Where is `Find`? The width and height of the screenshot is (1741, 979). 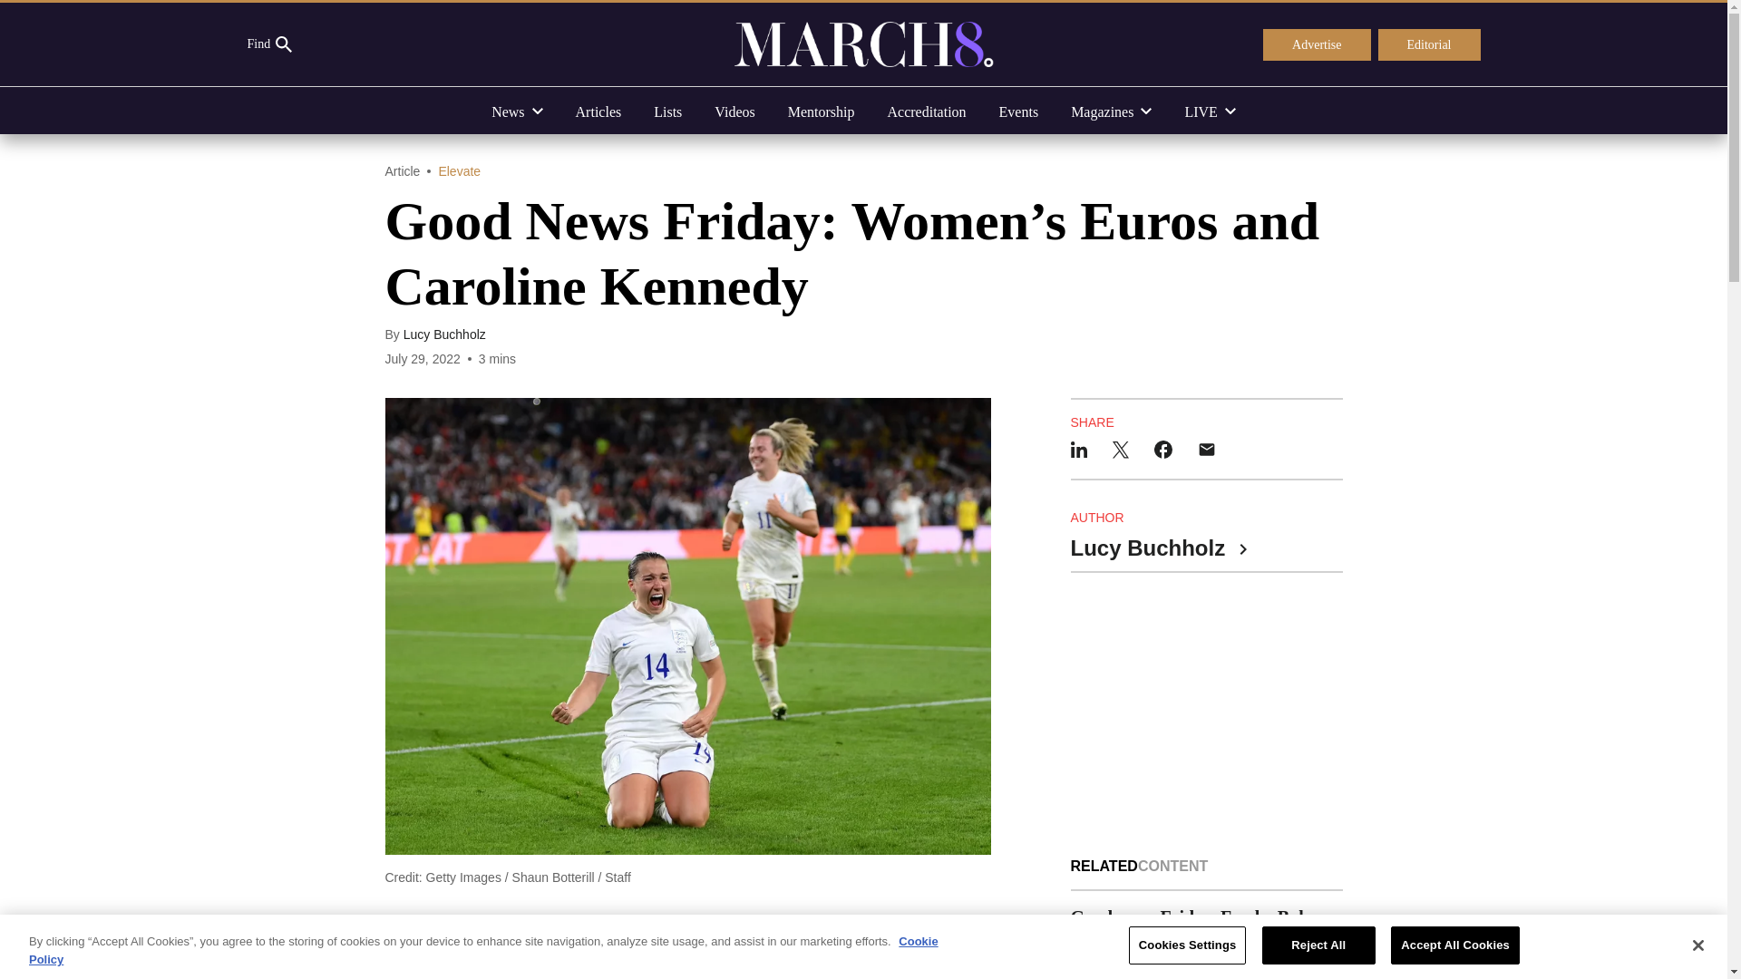
Find is located at coordinates (269, 44).